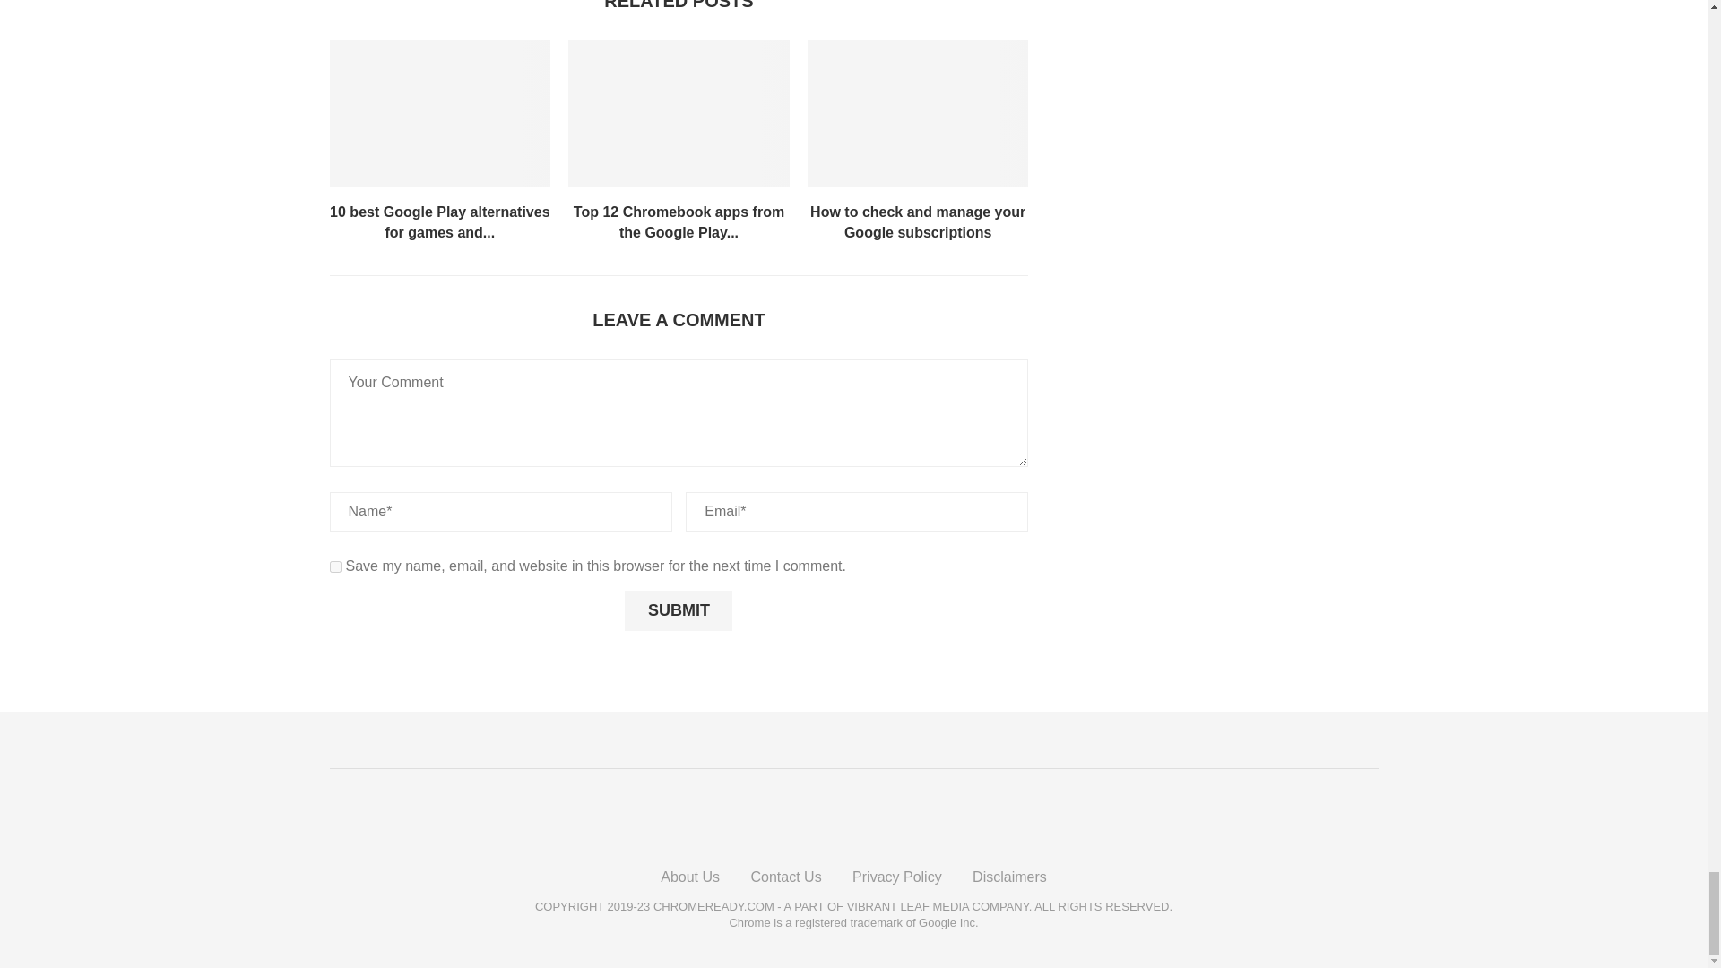  I want to click on 10 best Google Play alternatives for games and apps, so click(440, 114).